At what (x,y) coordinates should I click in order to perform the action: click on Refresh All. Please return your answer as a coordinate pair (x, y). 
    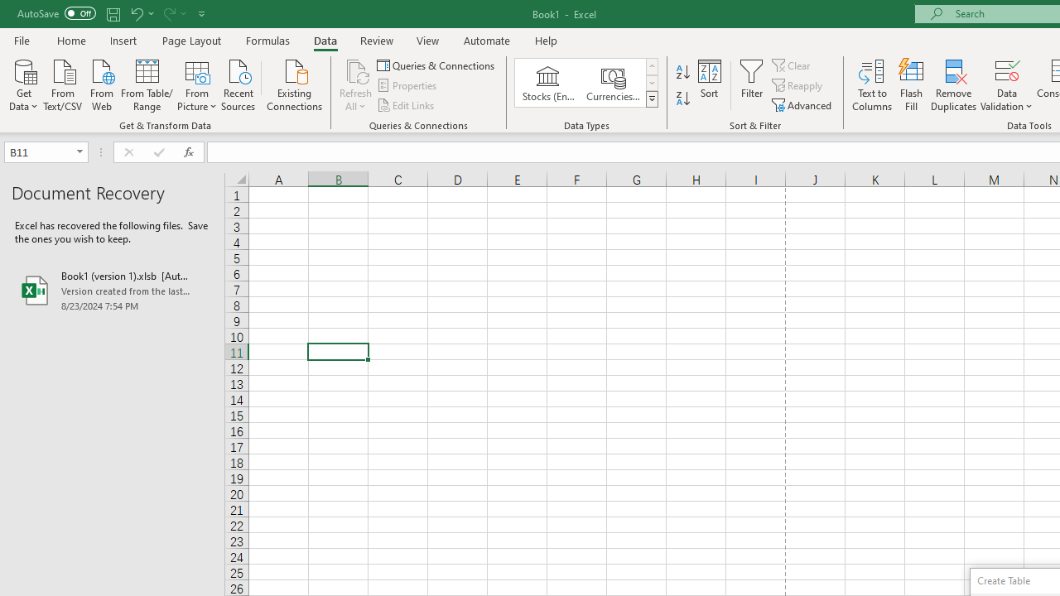
    Looking at the image, I should click on (356, 70).